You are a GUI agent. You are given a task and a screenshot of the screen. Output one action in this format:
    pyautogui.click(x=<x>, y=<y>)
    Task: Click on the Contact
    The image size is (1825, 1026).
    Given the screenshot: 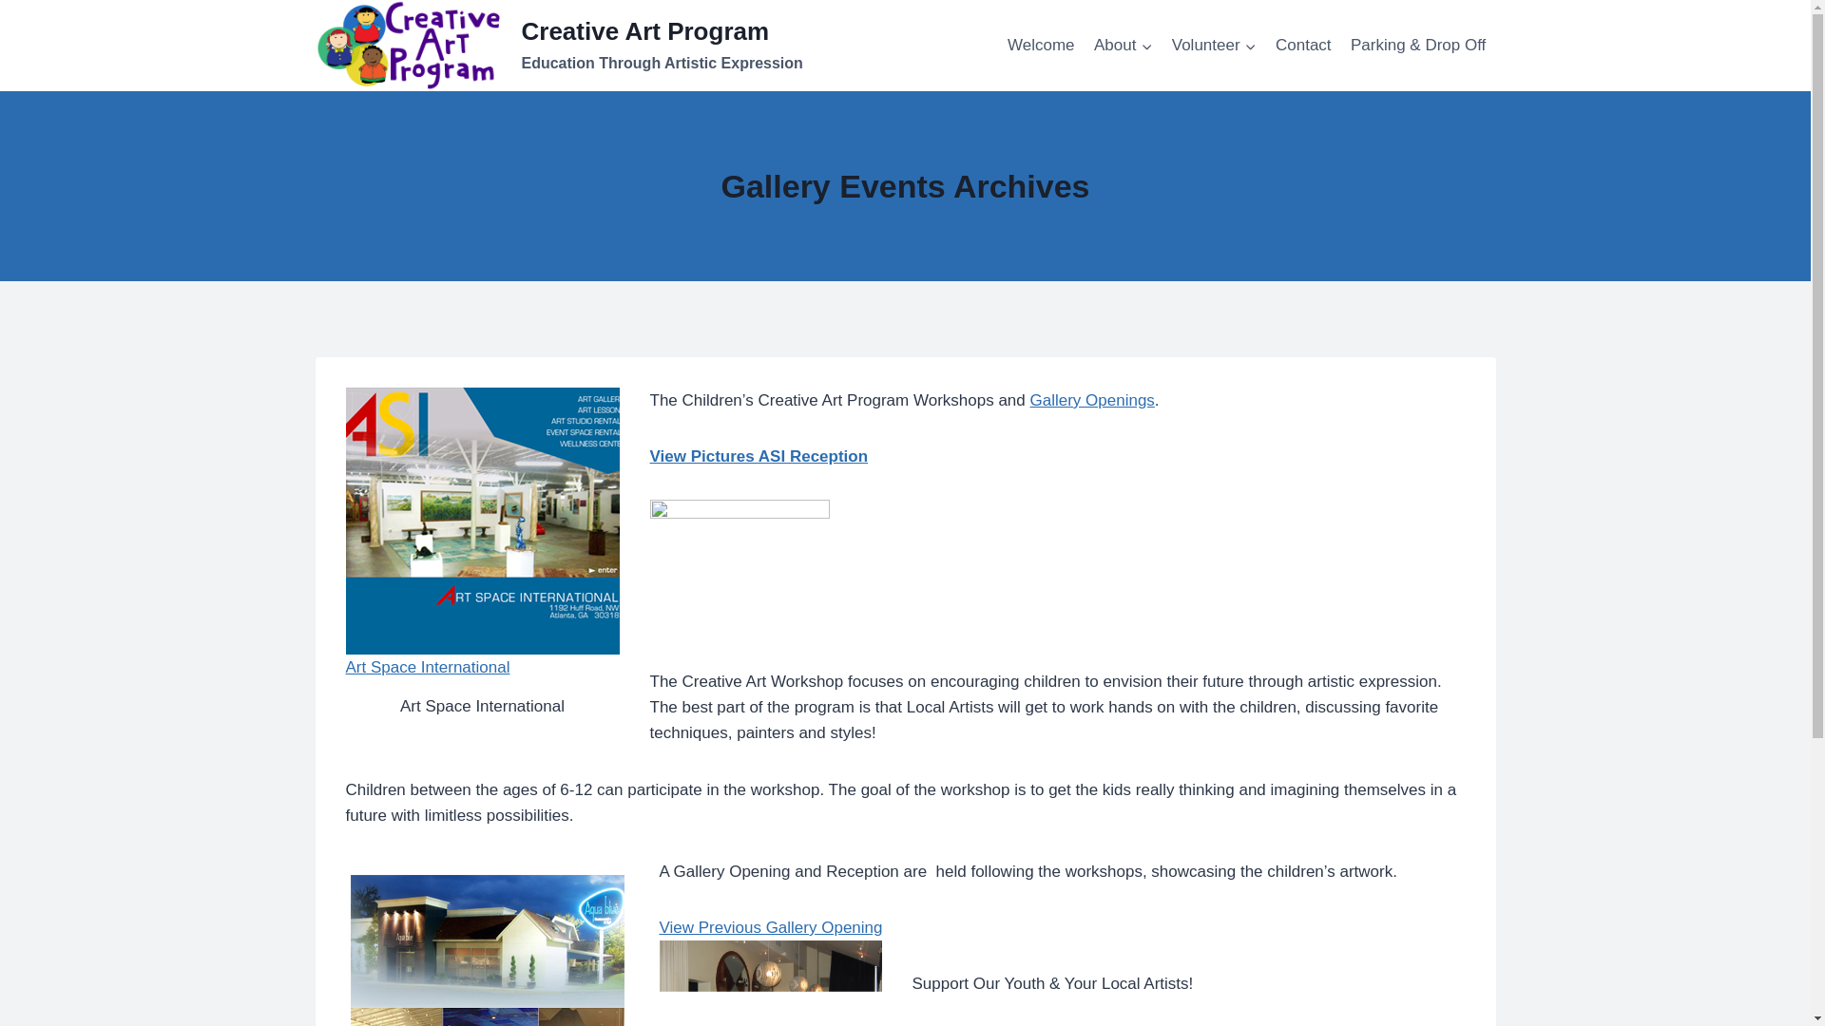 What is the action you would take?
    pyautogui.click(x=559, y=46)
    